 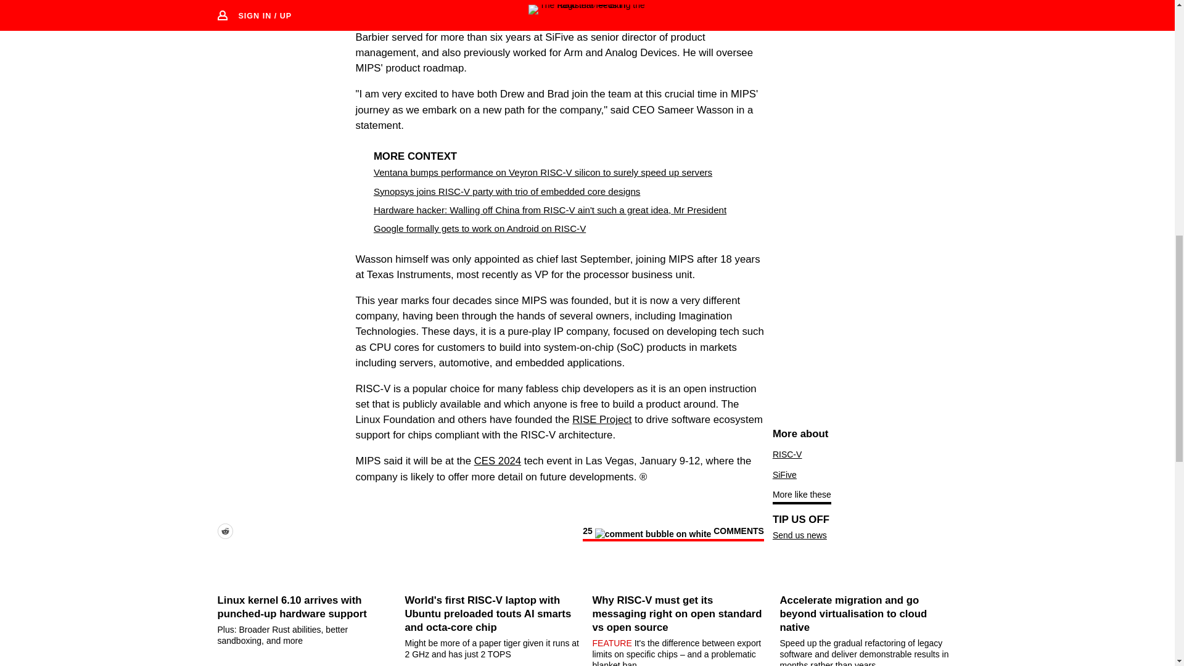 I want to click on View comments on this article, so click(x=673, y=533).